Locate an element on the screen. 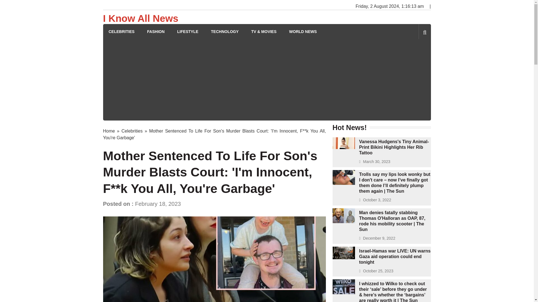 The height and width of the screenshot is (302, 538). CELEBRITIES is located at coordinates (122, 32).